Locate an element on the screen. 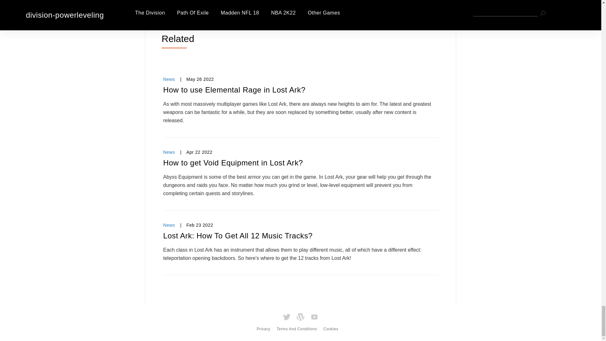 The width and height of the screenshot is (606, 341). Lost Ark: How To Get All 12 Music Tracks? is located at coordinates (300, 236).